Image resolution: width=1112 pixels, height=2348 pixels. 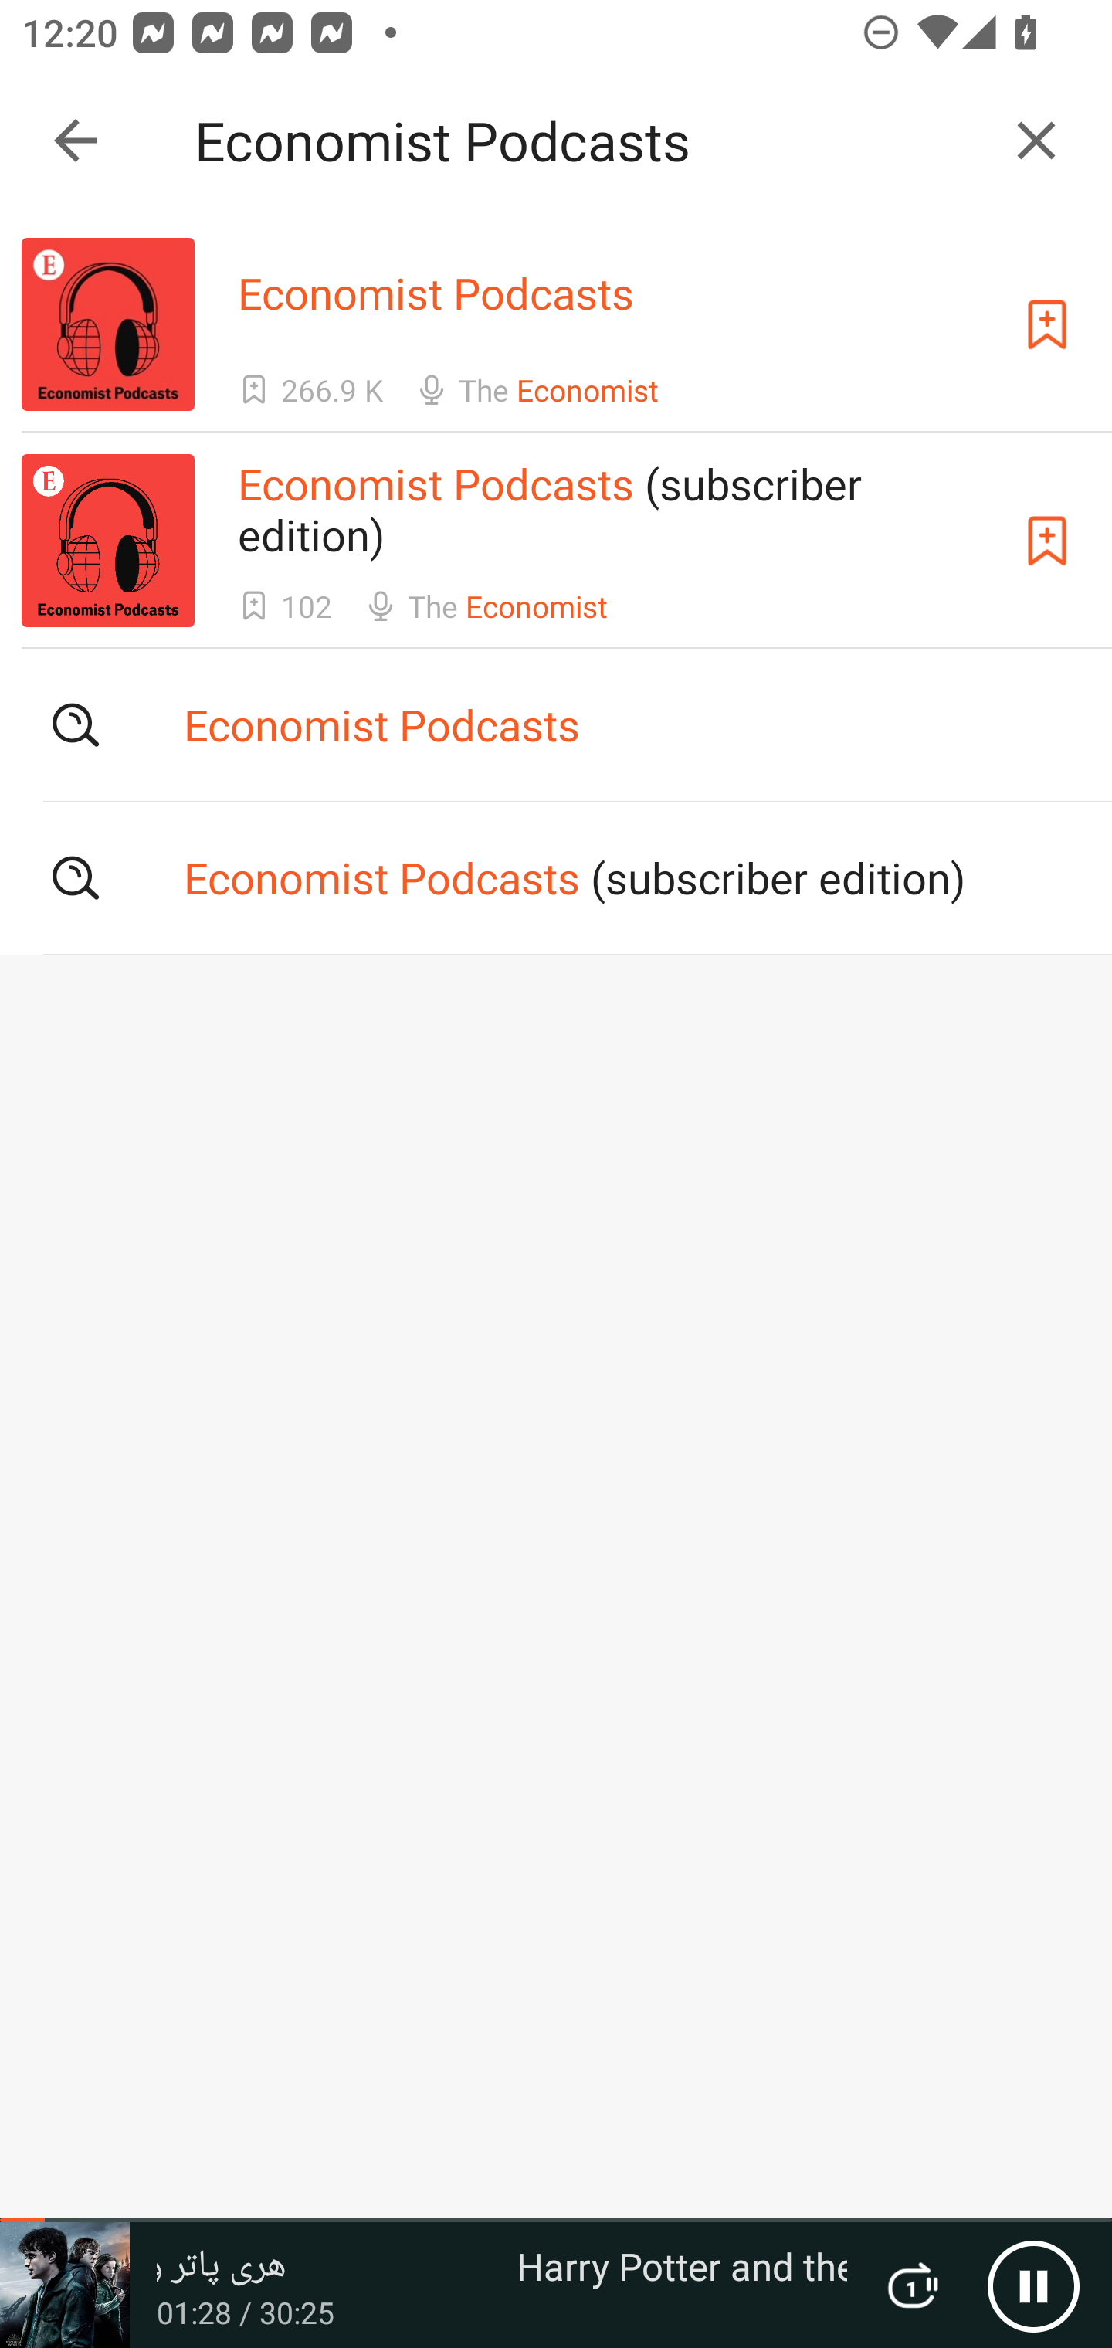 I want to click on Collapse, so click(x=76, y=141).